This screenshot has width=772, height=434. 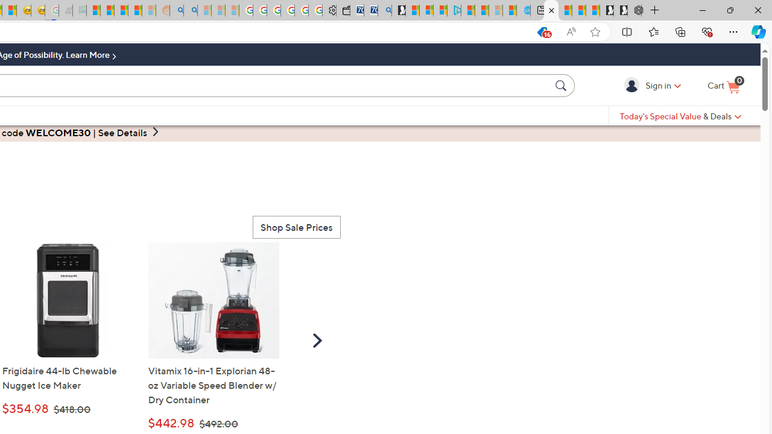 What do you see at coordinates (398, 11) in the screenshot?
I see `Microsoft Start Gaming` at bounding box center [398, 11].